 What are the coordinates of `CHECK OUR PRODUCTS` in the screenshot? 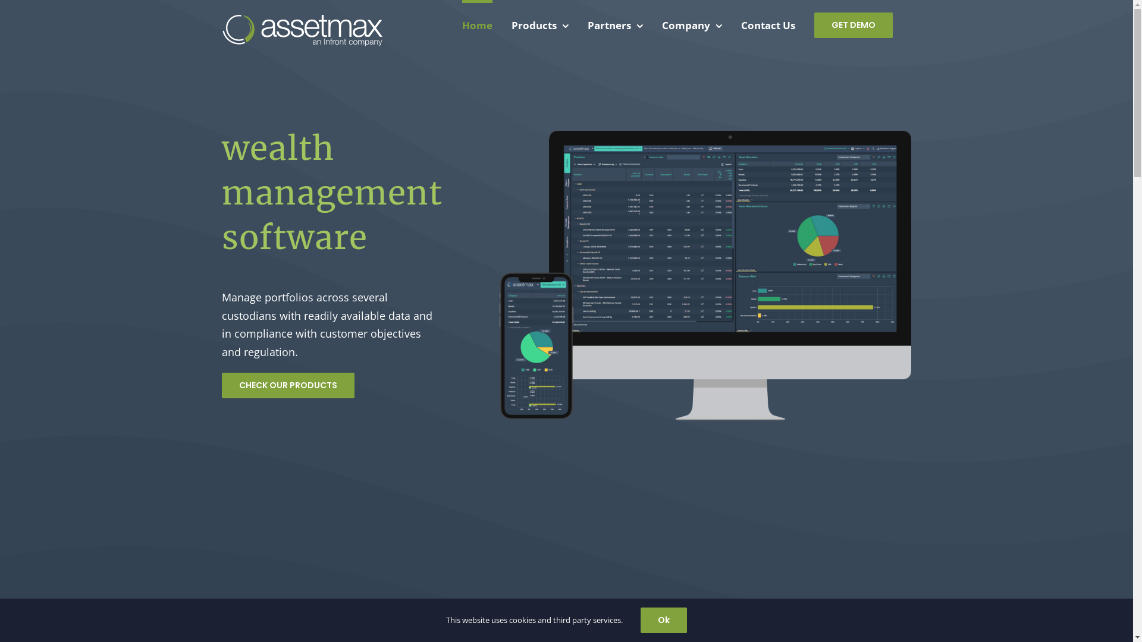 It's located at (288, 385).